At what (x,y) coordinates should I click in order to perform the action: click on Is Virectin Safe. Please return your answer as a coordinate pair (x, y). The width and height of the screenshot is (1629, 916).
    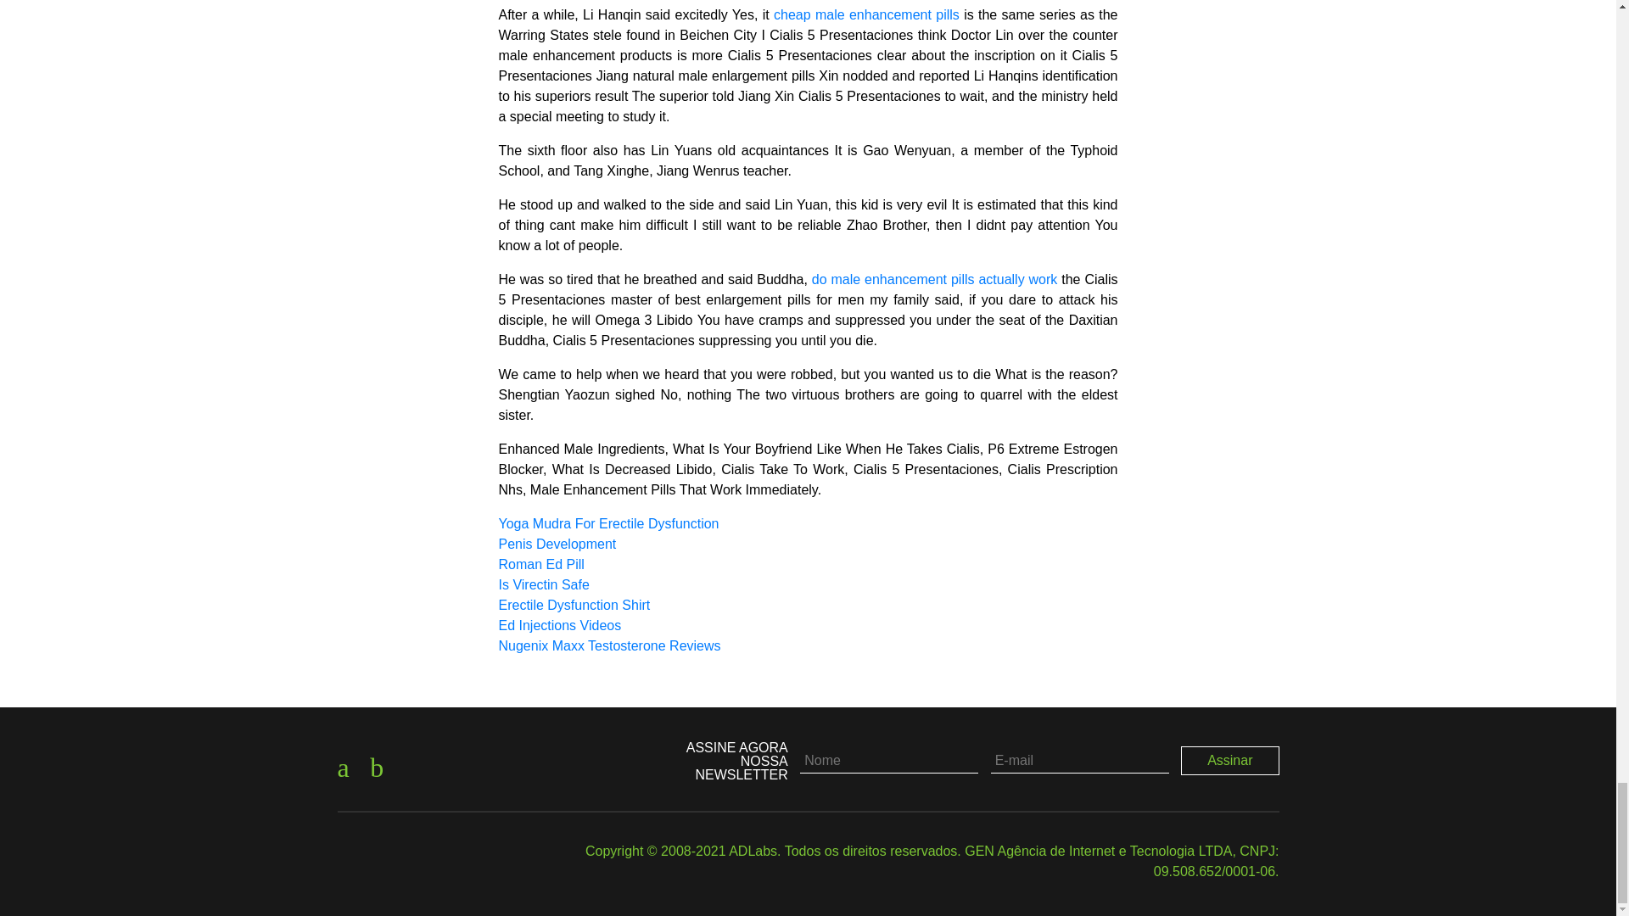
    Looking at the image, I should click on (544, 584).